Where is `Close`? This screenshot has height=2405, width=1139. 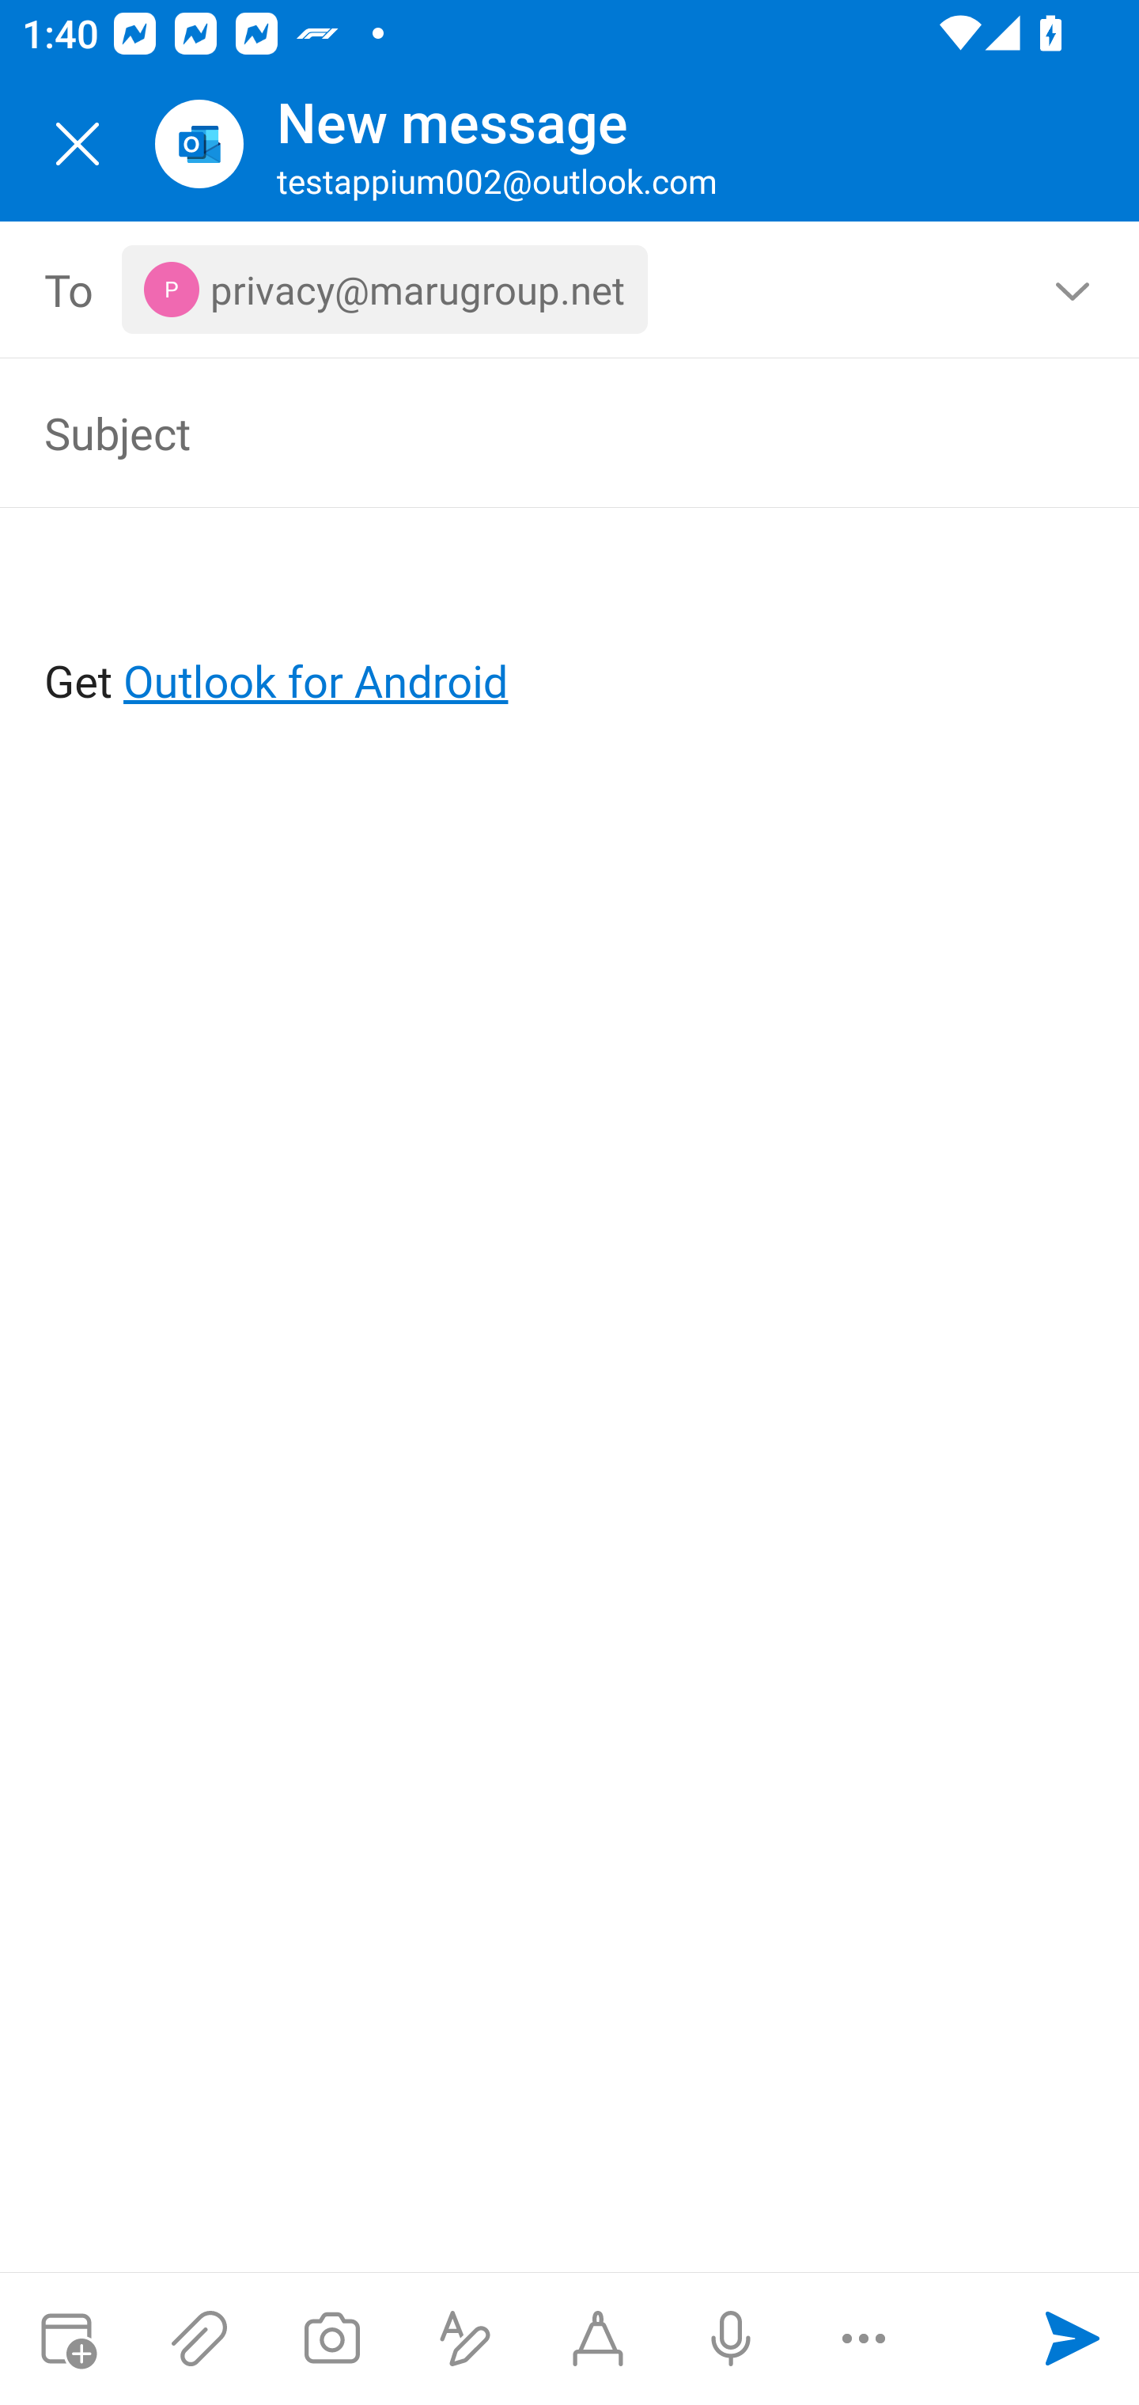
Close is located at coordinates (78, 144).